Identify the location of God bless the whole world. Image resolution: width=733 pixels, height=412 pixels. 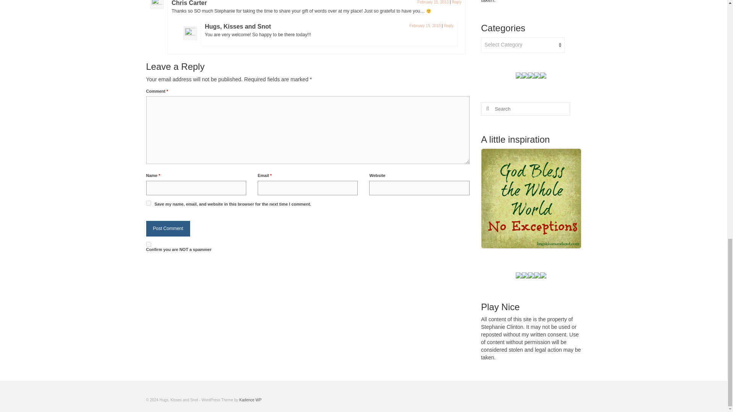
(531, 198).